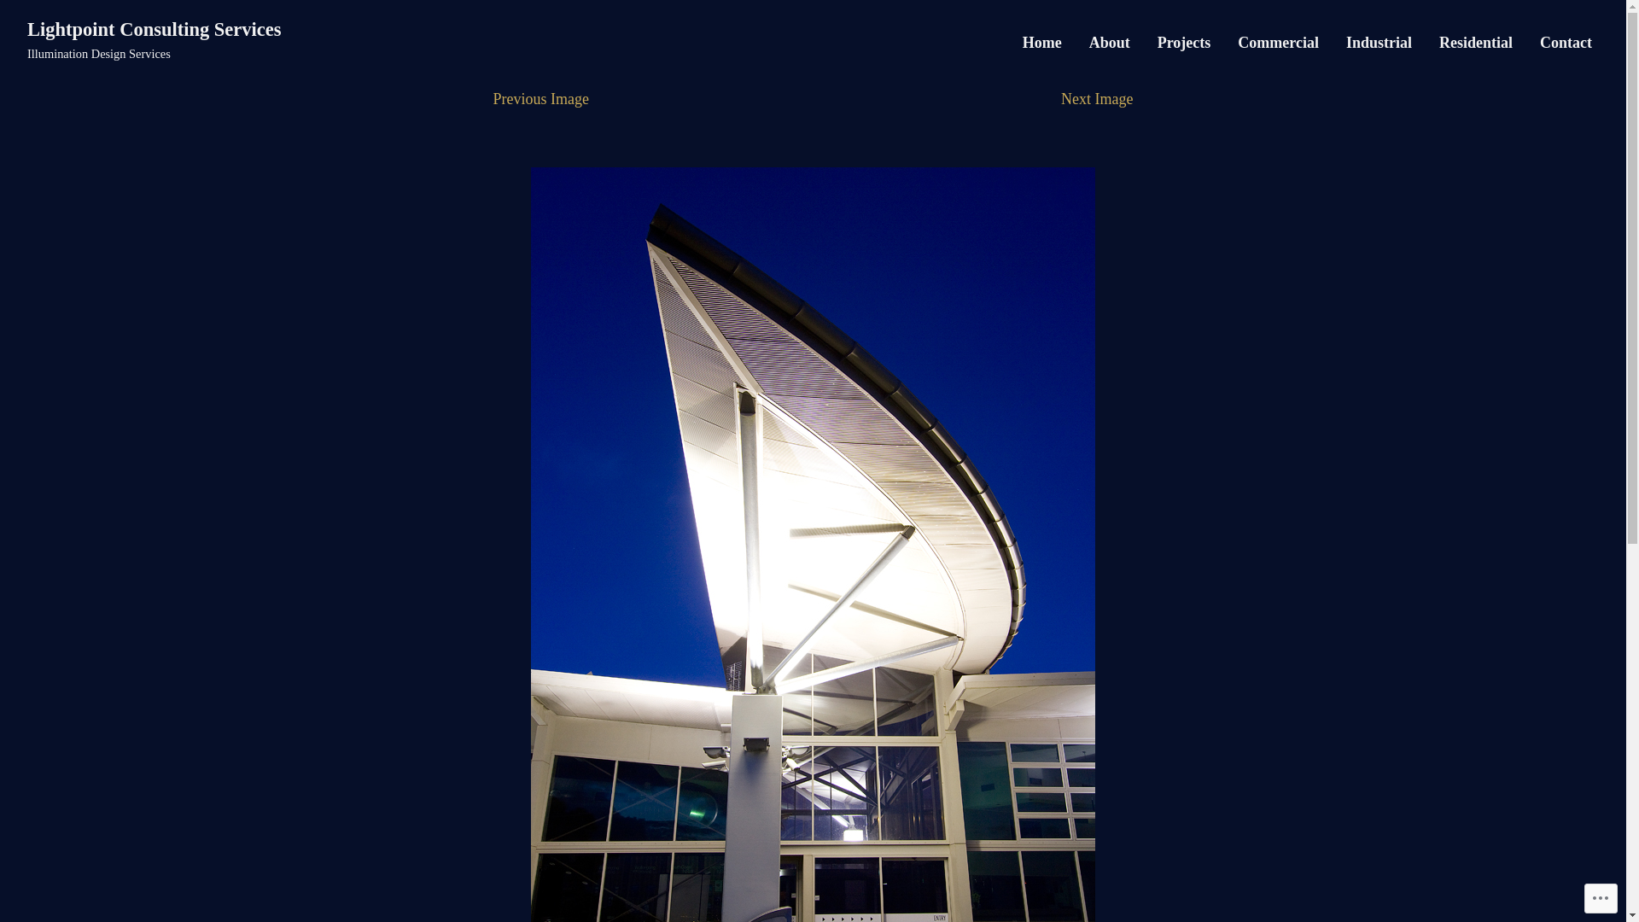  I want to click on About, so click(1110, 43).